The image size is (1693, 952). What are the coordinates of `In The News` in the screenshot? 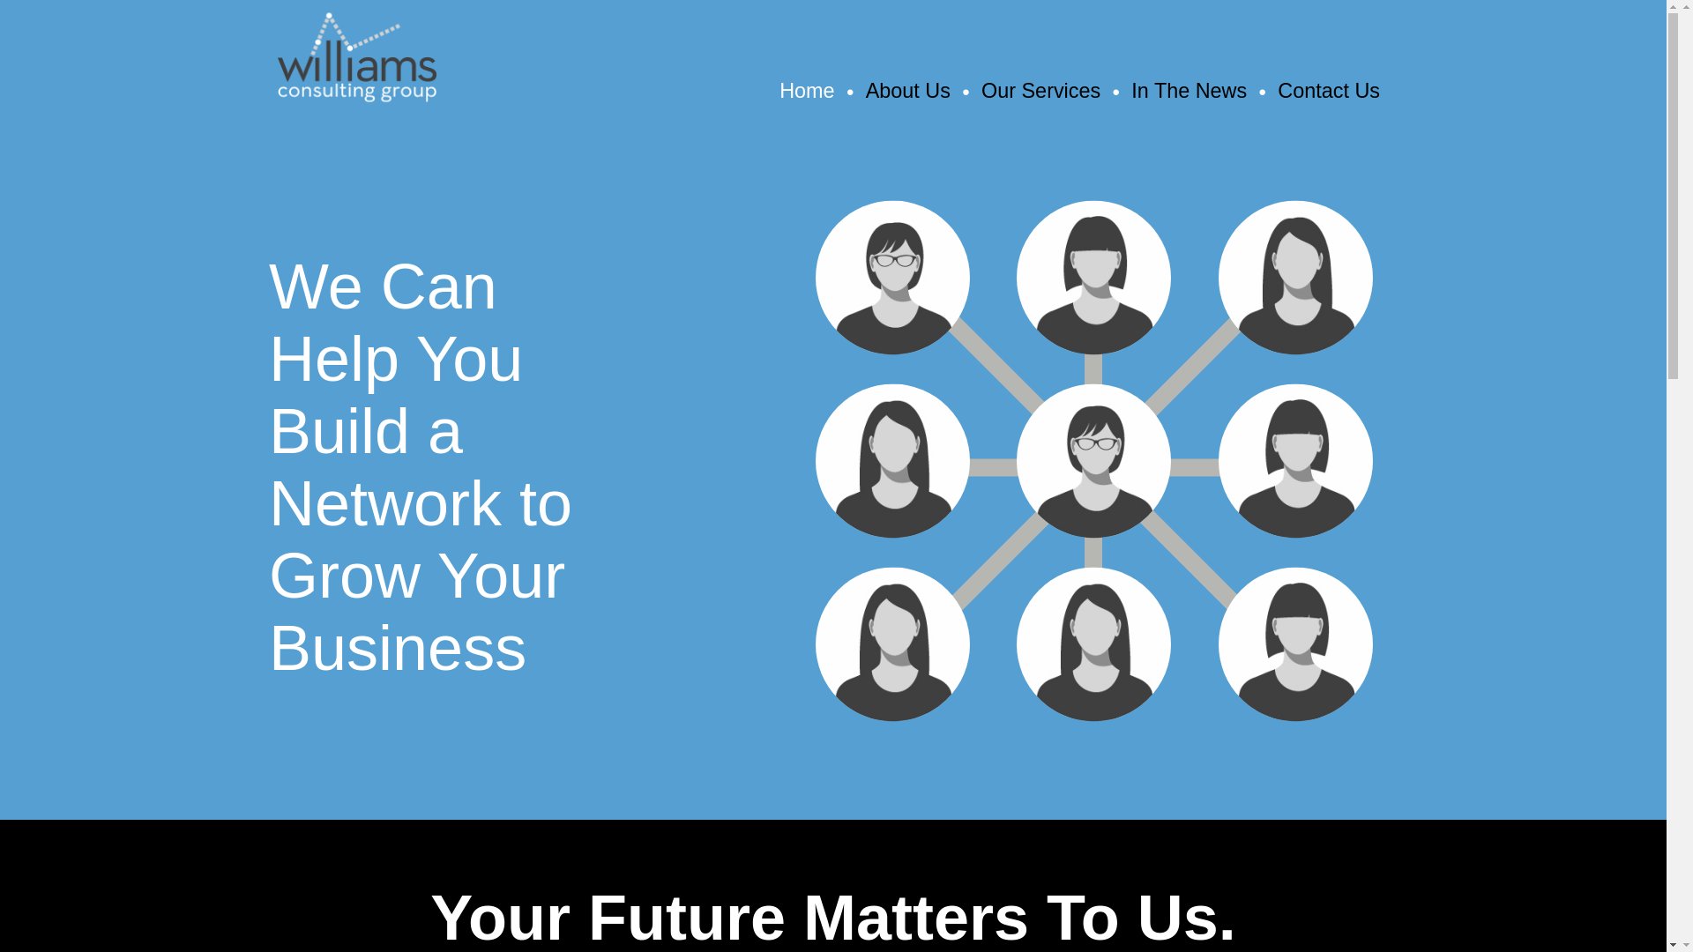 It's located at (1189, 90).